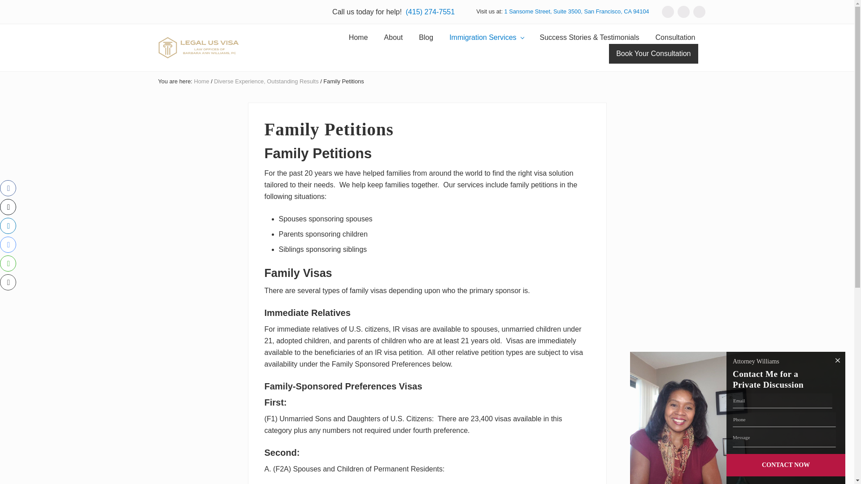 Image resolution: width=861 pixels, height=484 pixels. I want to click on 1 Sansome Street, Suite 3500, San Francisco, CA 94104, so click(577, 12).